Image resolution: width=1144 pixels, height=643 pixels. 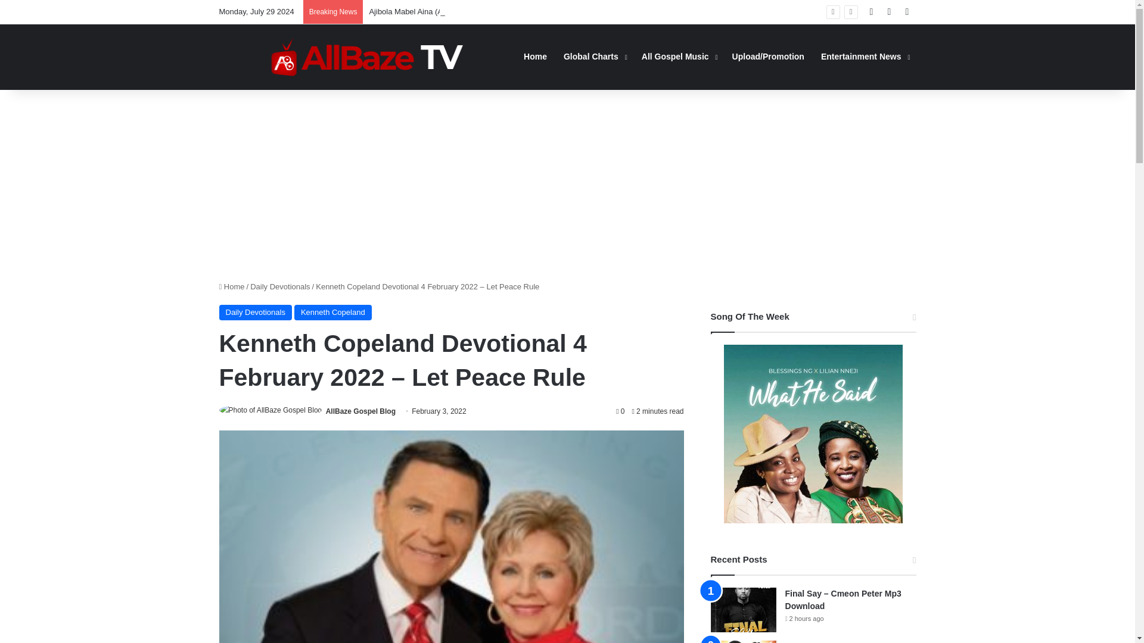 I want to click on Daily Devotionals, so click(x=280, y=287).